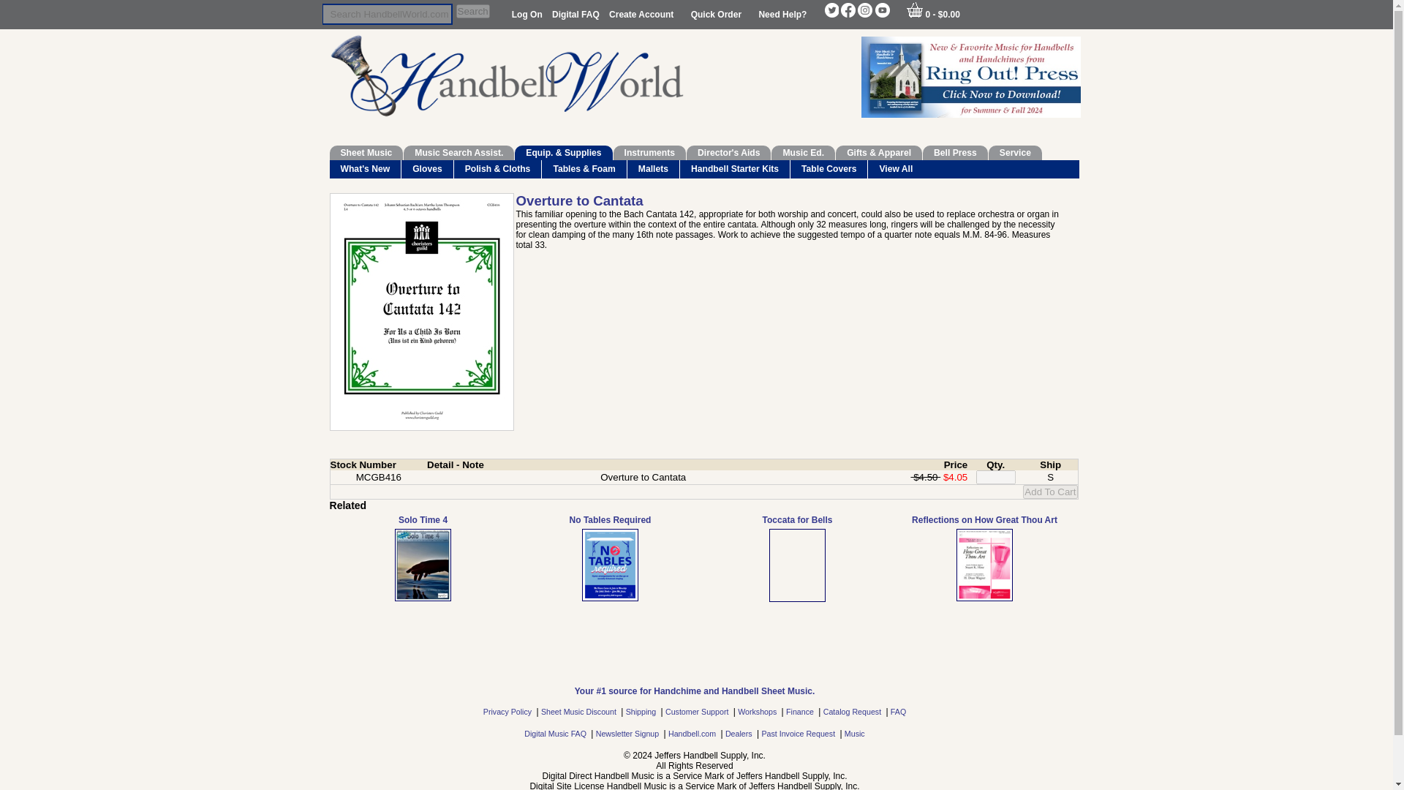 The height and width of the screenshot is (790, 1404). What do you see at coordinates (427, 170) in the screenshot?
I see `Gloves` at bounding box center [427, 170].